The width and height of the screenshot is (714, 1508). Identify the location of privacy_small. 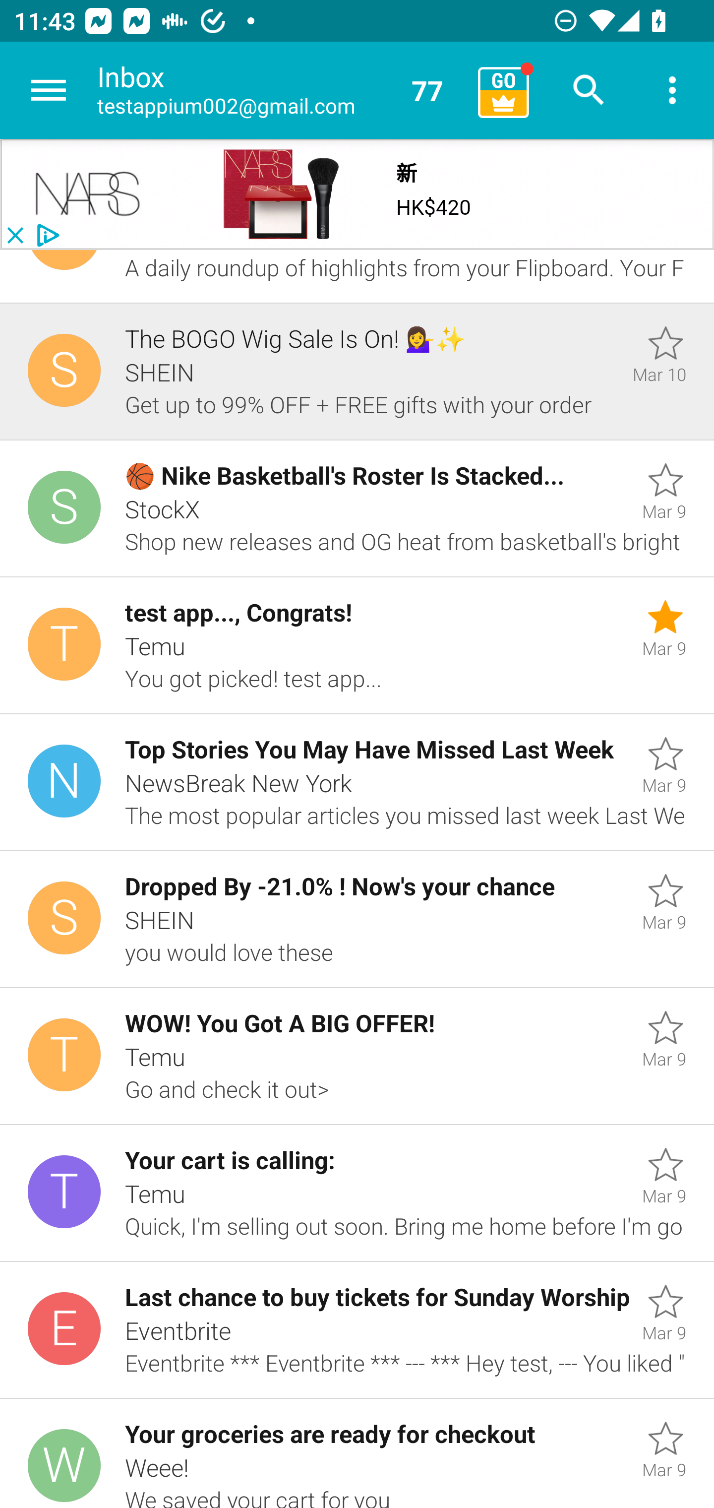
(46, 236).